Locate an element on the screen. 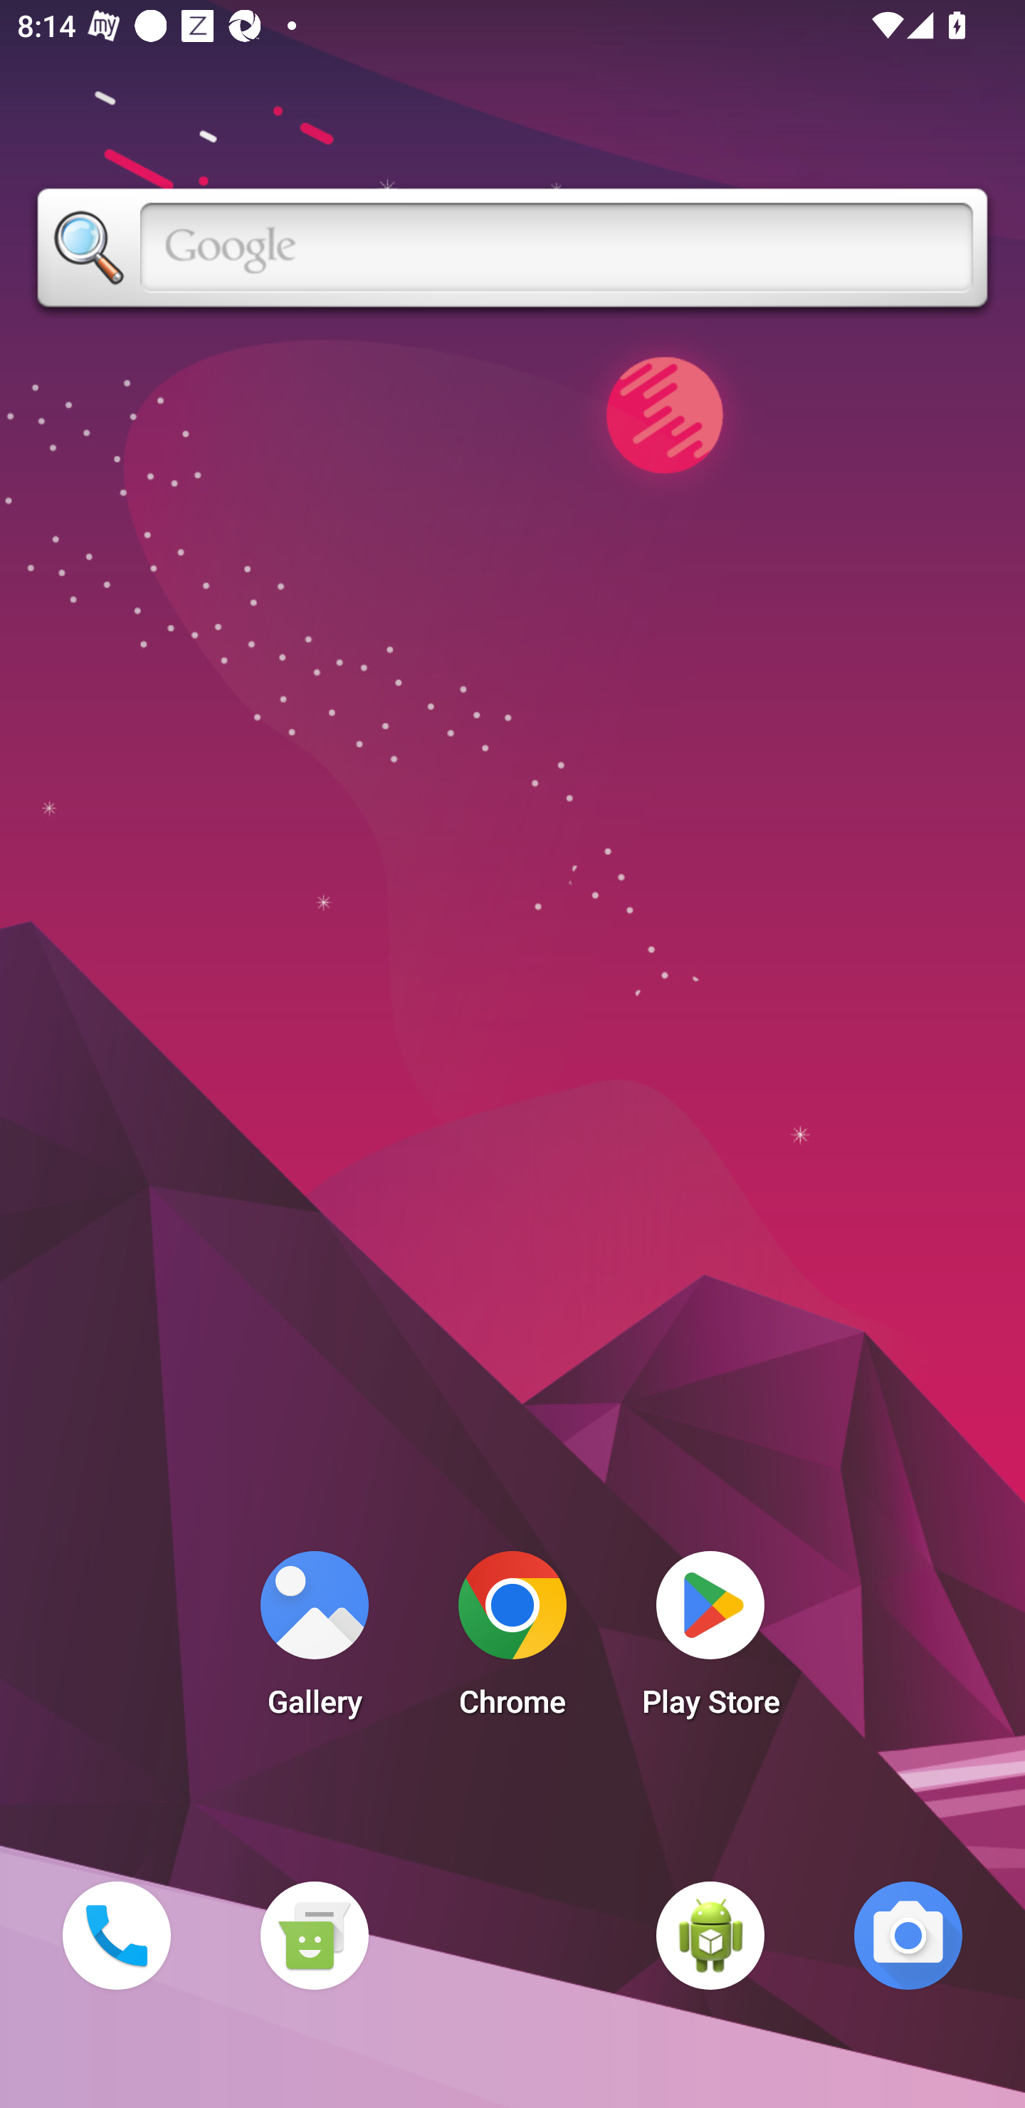  Chrome is located at coordinates (512, 1641).